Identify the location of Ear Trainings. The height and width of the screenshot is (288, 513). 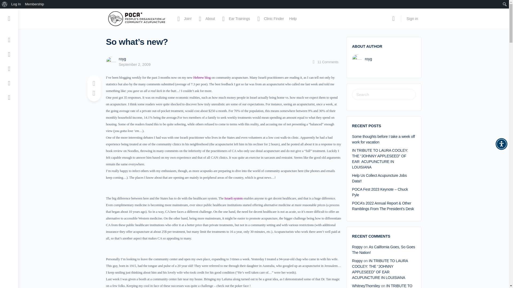
(235, 19).